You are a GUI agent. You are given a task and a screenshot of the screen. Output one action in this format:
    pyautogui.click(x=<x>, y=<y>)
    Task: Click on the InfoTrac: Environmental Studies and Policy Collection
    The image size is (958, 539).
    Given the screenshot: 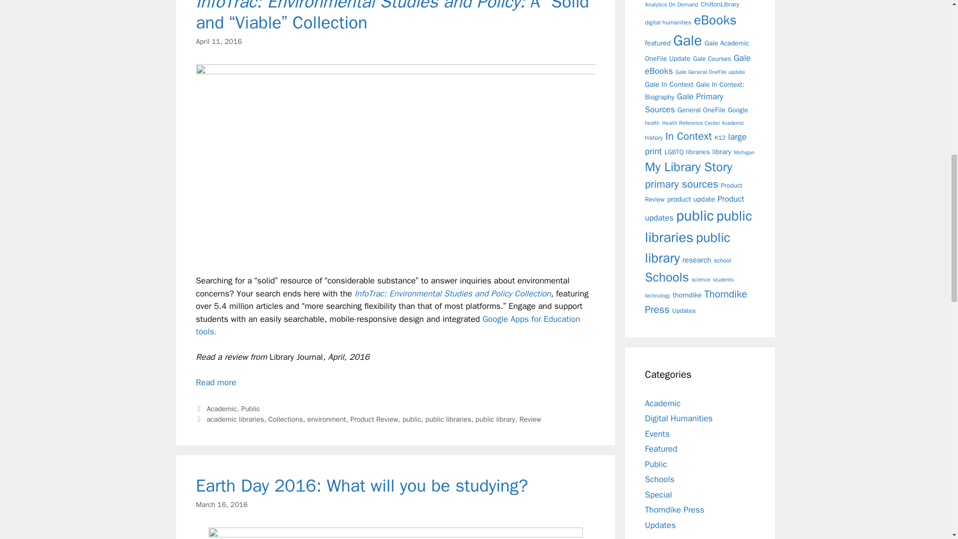 What is the action you would take?
    pyautogui.click(x=453, y=293)
    